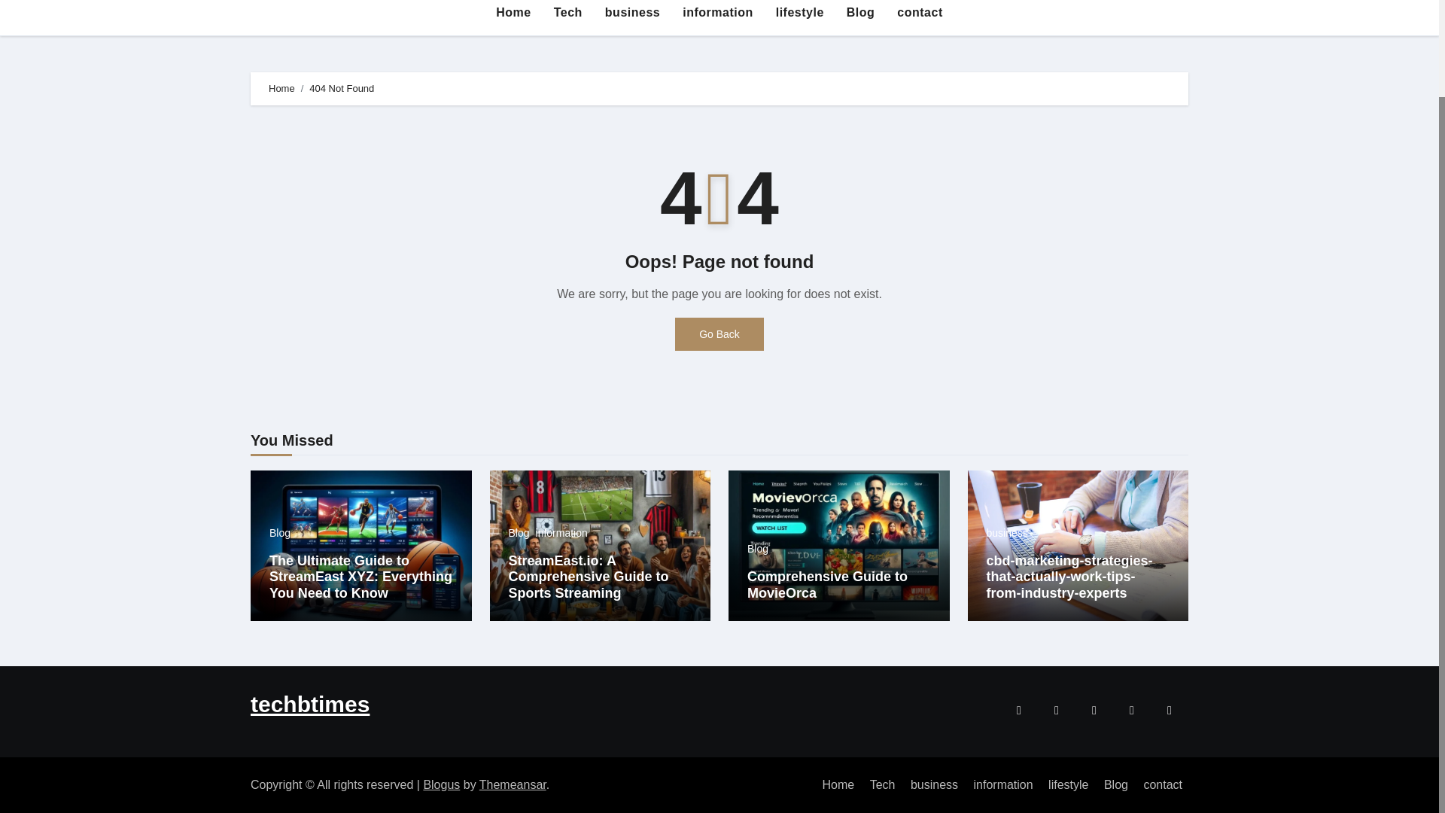 This screenshot has width=1445, height=813. Describe the element at coordinates (1006, 532) in the screenshot. I see `business` at that location.